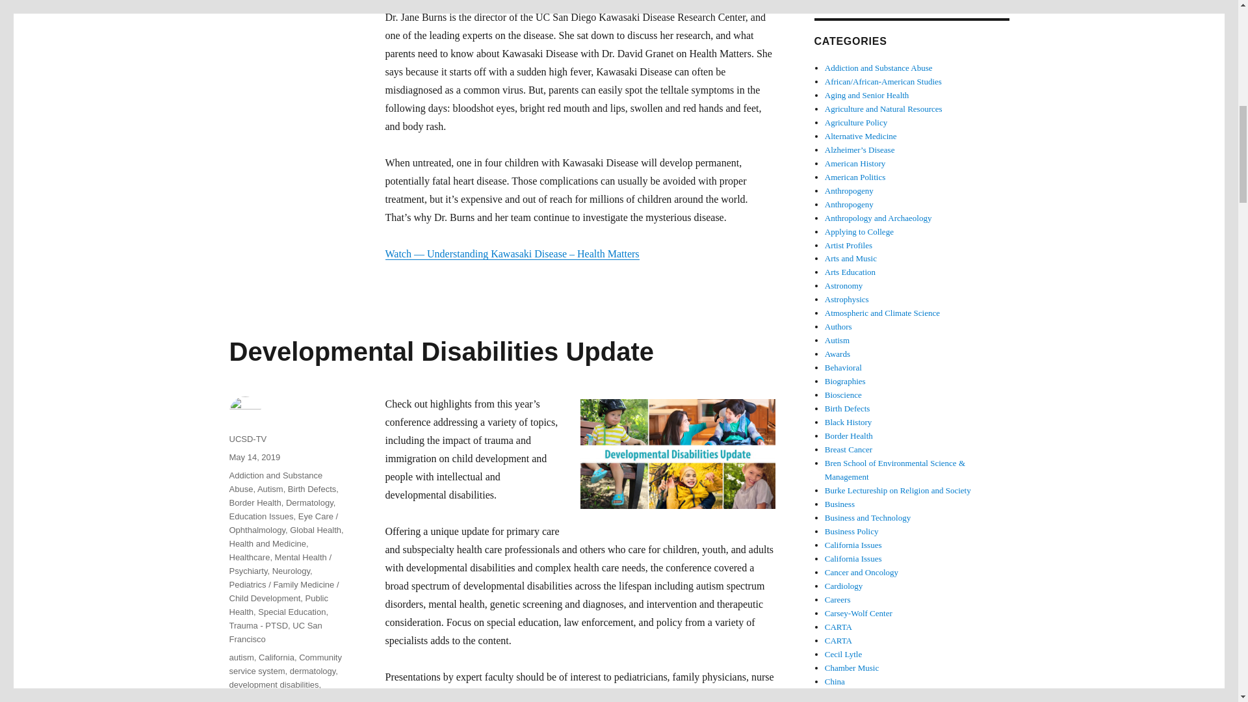 The width and height of the screenshot is (1248, 702). What do you see at coordinates (312, 489) in the screenshot?
I see `Birth Defects` at bounding box center [312, 489].